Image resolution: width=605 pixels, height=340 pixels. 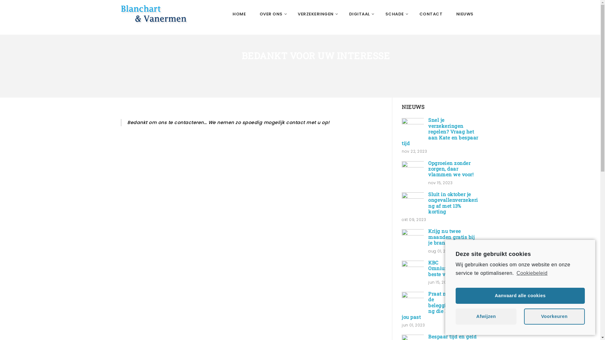 I want to click on HOME, so click(x=239, y=14).